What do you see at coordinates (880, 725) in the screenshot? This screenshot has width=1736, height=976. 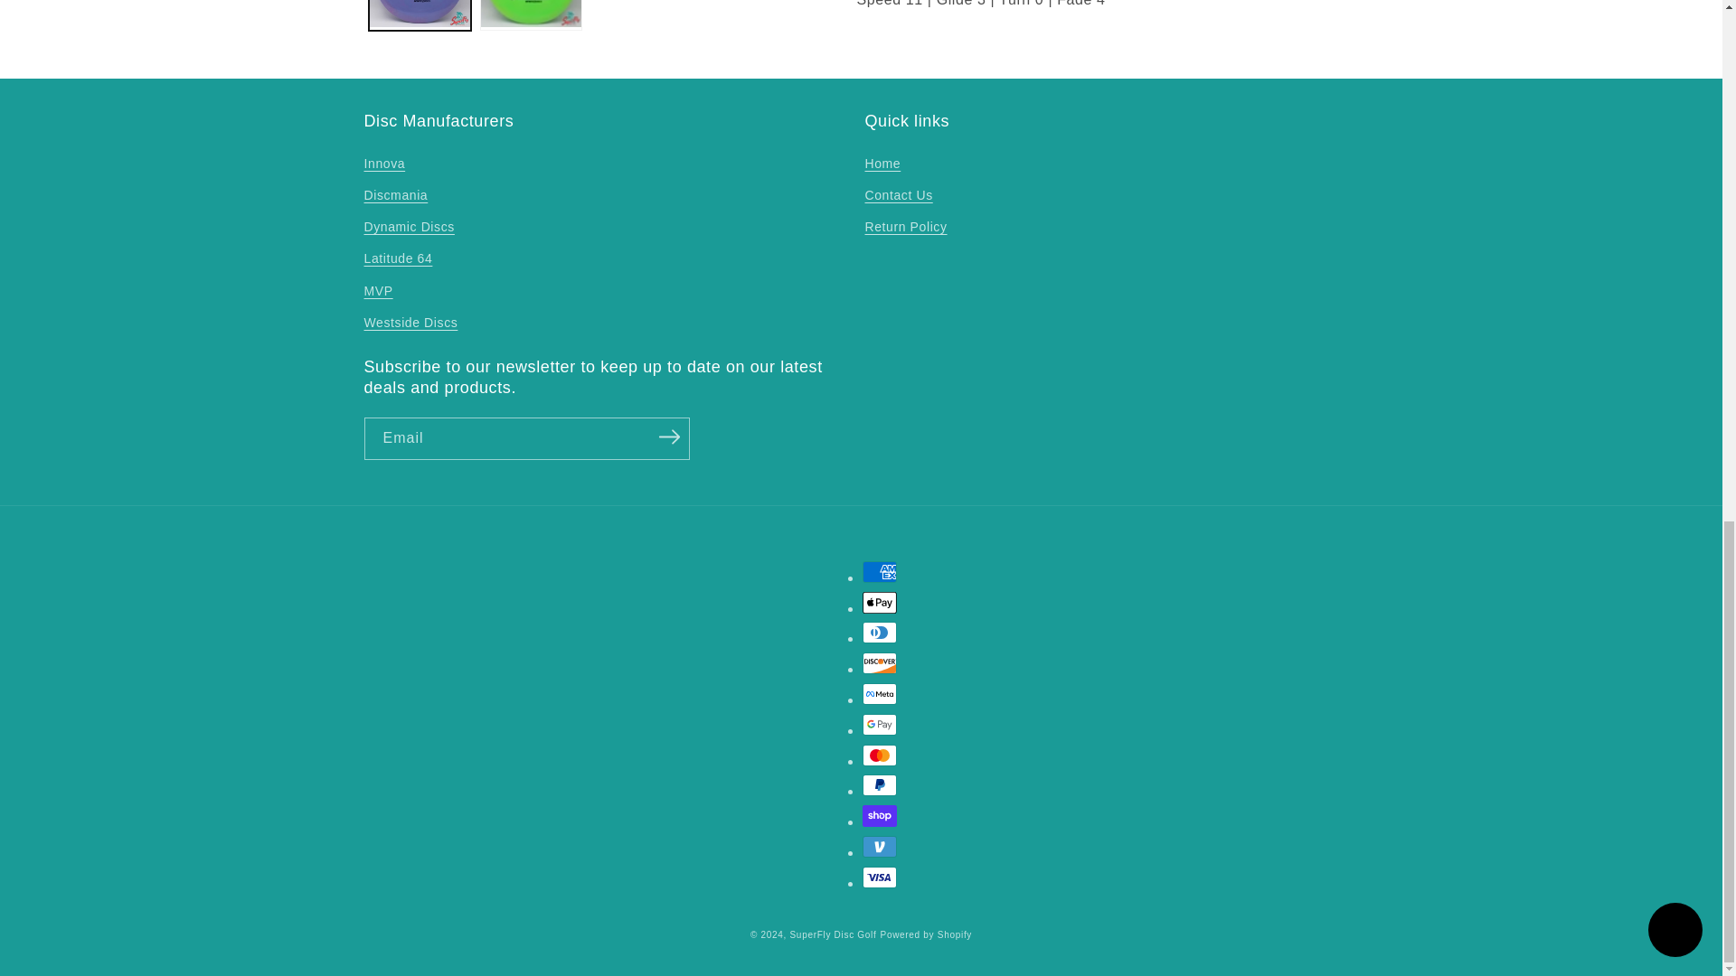 I see `Google Pay` at bounding box center [880, 725].